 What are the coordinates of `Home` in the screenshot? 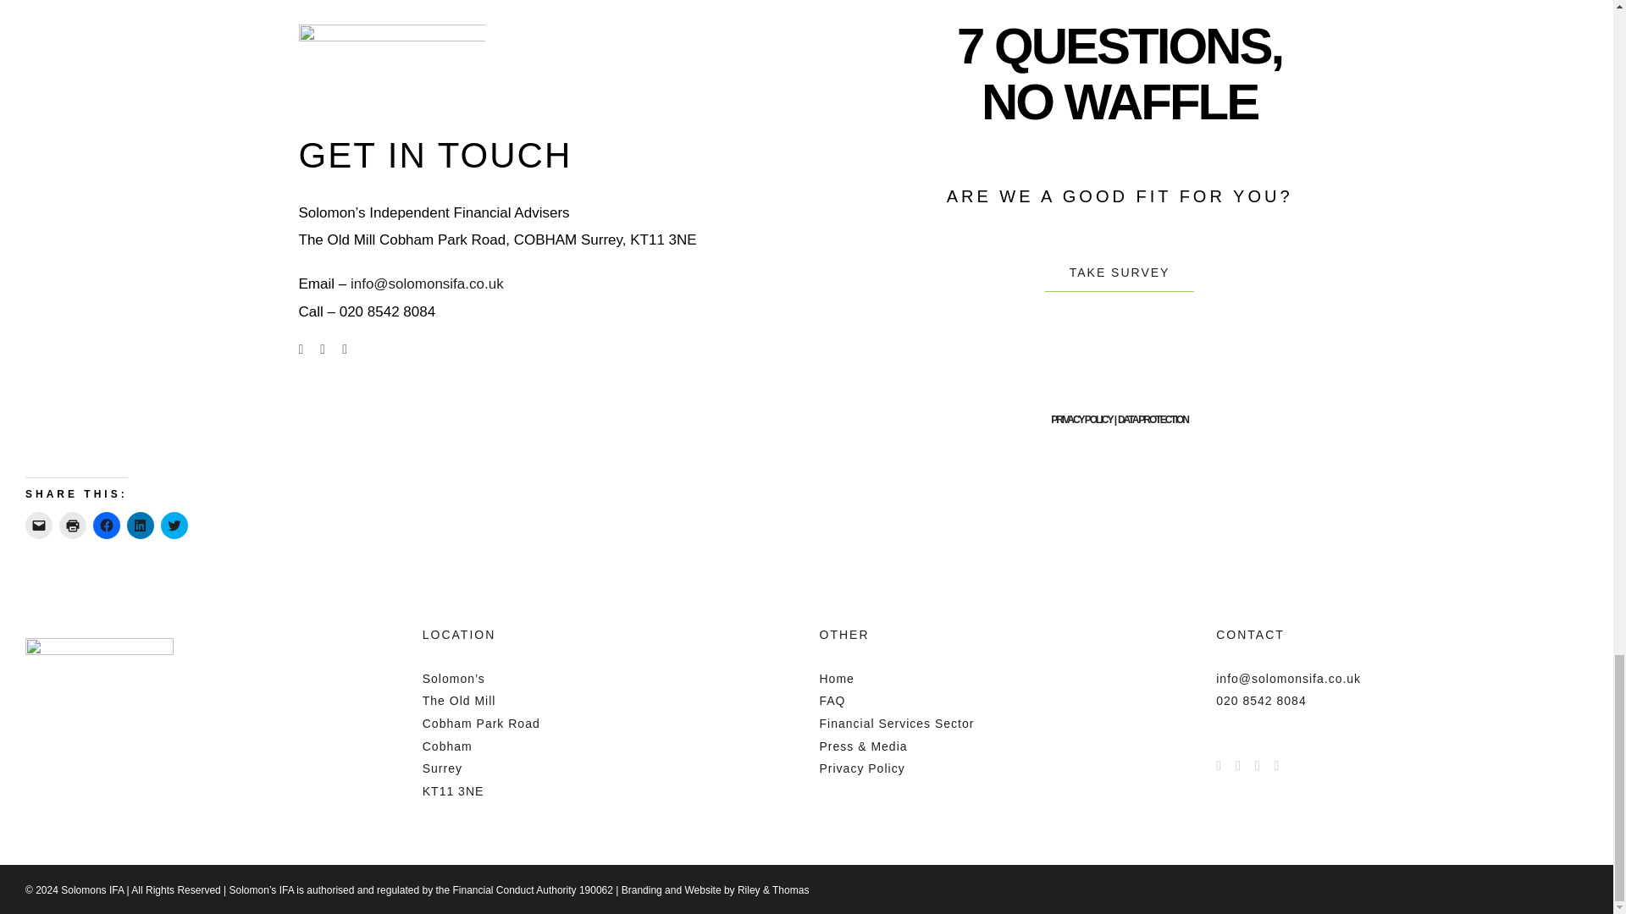 It's located at (837, 679).